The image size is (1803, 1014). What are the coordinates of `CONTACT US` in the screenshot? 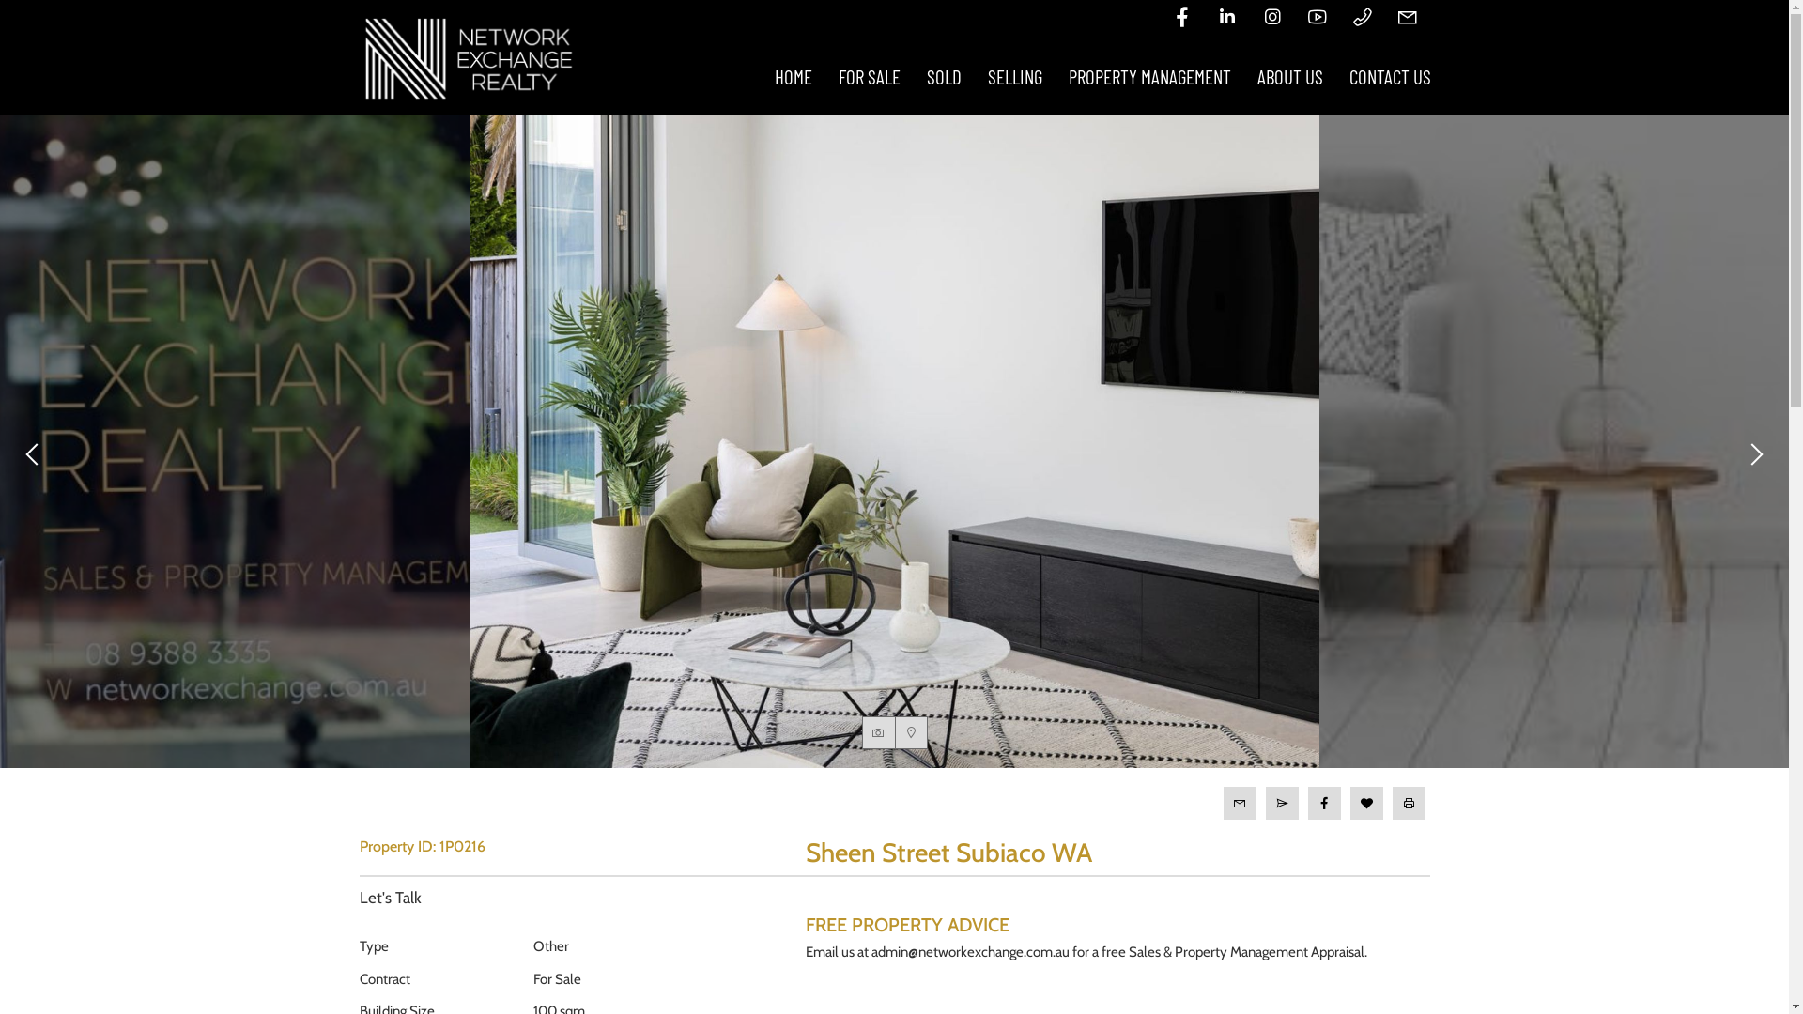 It's located at (1390, 77).